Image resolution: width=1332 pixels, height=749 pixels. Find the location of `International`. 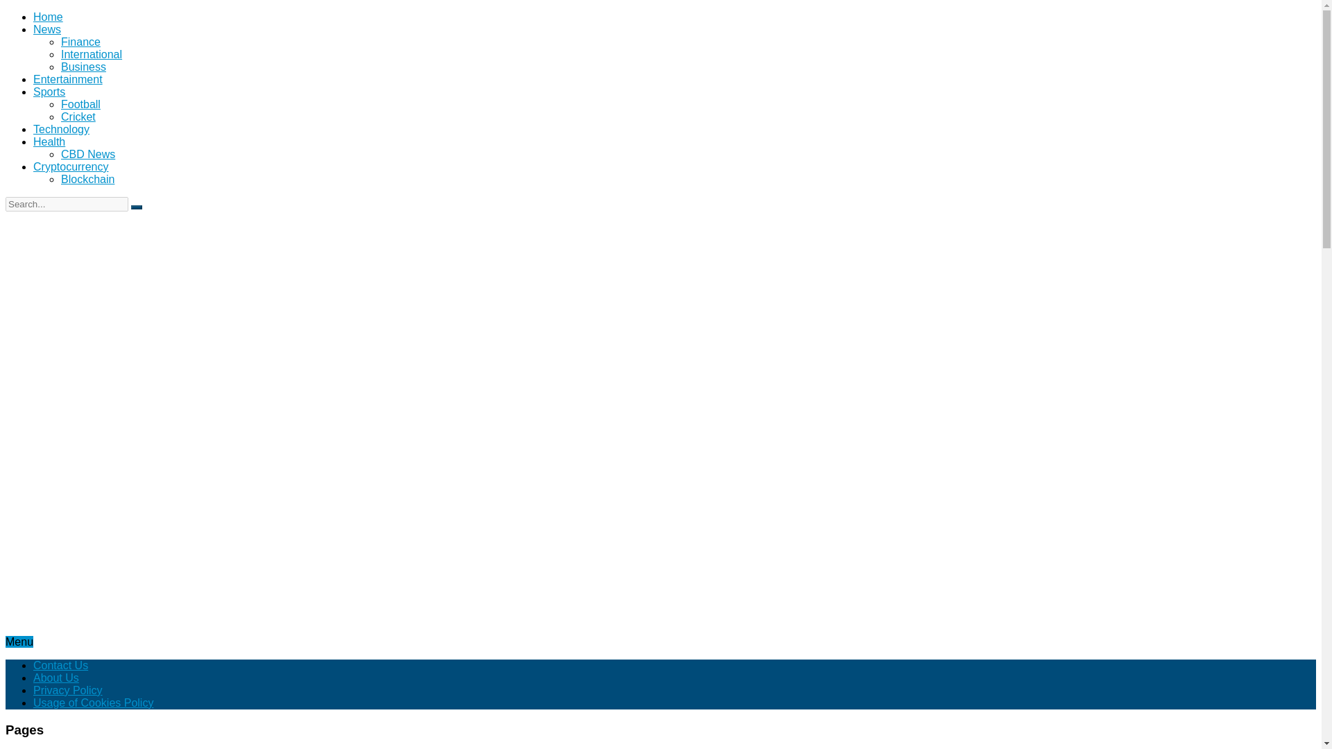

International is located at coordinates (92, 54).